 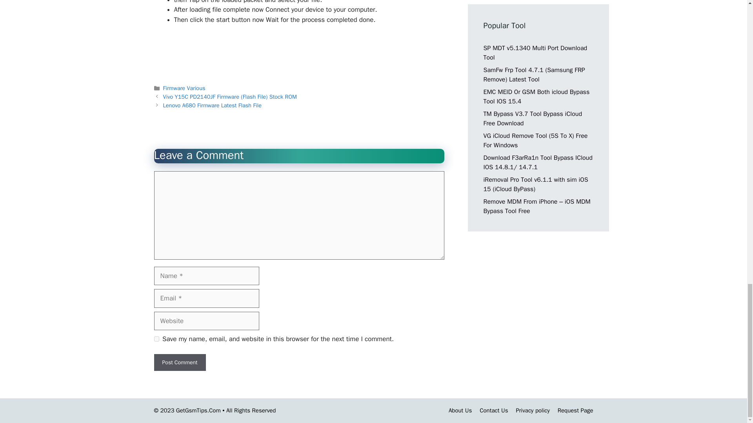 What do you see at coordinates (298, 52) in the screenshot?
I see `Advertisement` at bounding box center [298, 52].